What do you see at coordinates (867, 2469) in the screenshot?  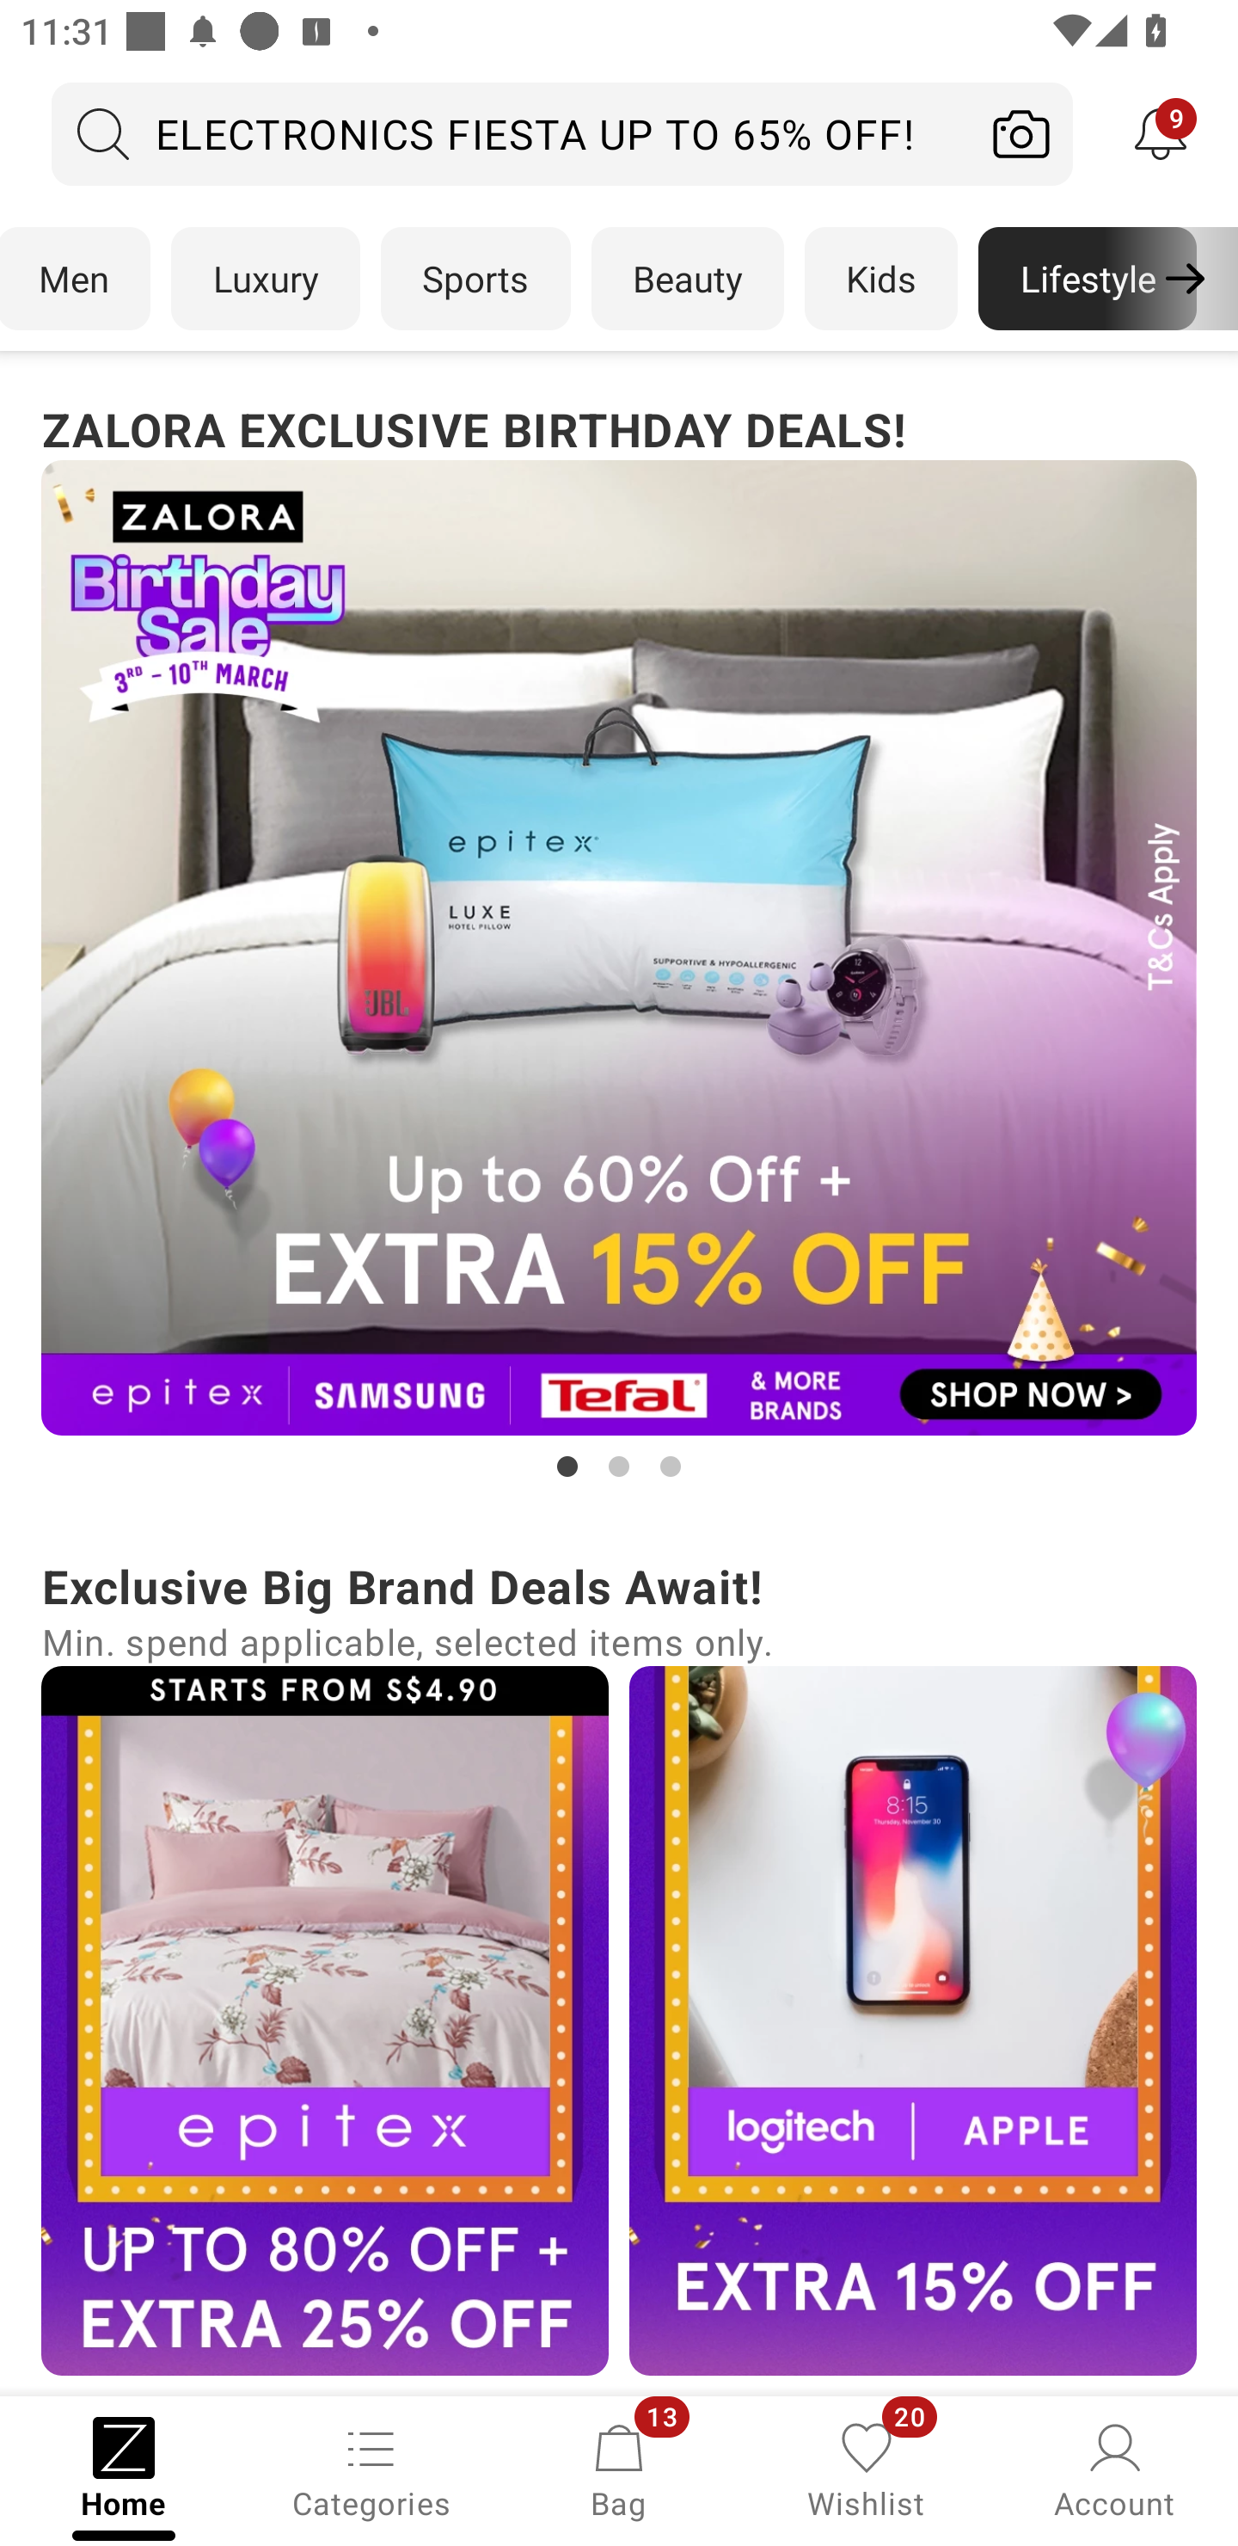 I see `Wishlist, 20 new notifications Wishlist` at bounding box center [867, 2469].